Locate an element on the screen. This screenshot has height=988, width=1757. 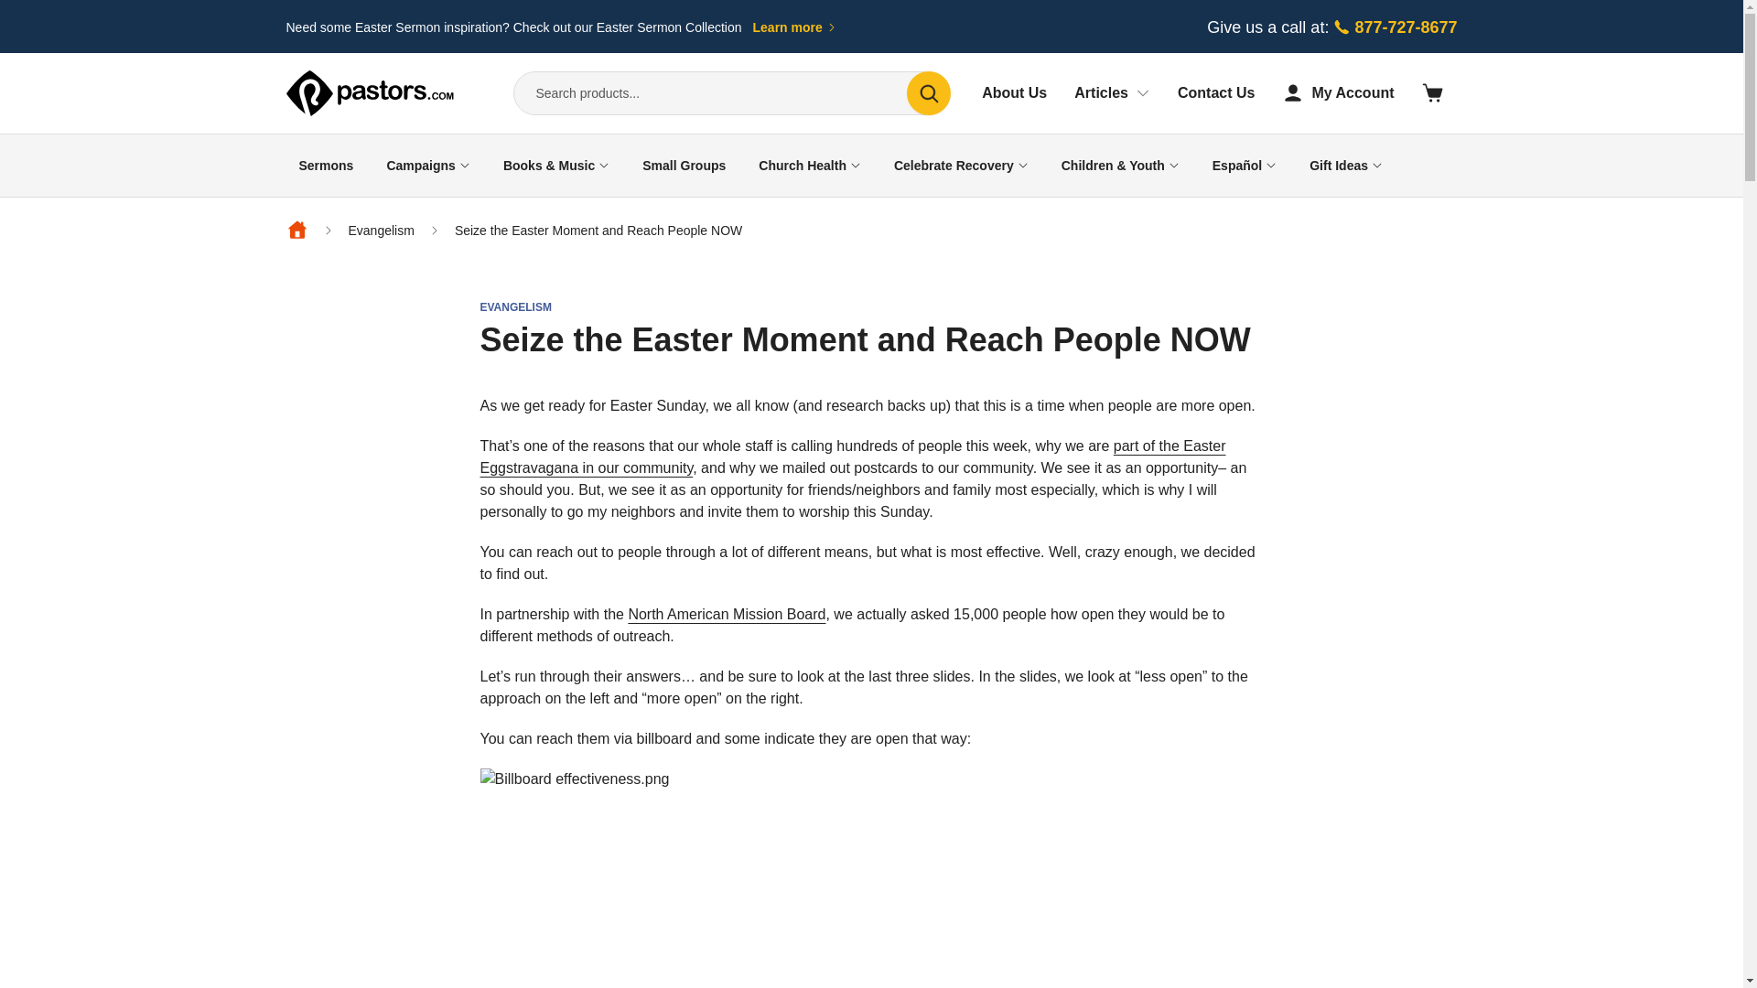
Learn more is located at coordinates (795, 27).